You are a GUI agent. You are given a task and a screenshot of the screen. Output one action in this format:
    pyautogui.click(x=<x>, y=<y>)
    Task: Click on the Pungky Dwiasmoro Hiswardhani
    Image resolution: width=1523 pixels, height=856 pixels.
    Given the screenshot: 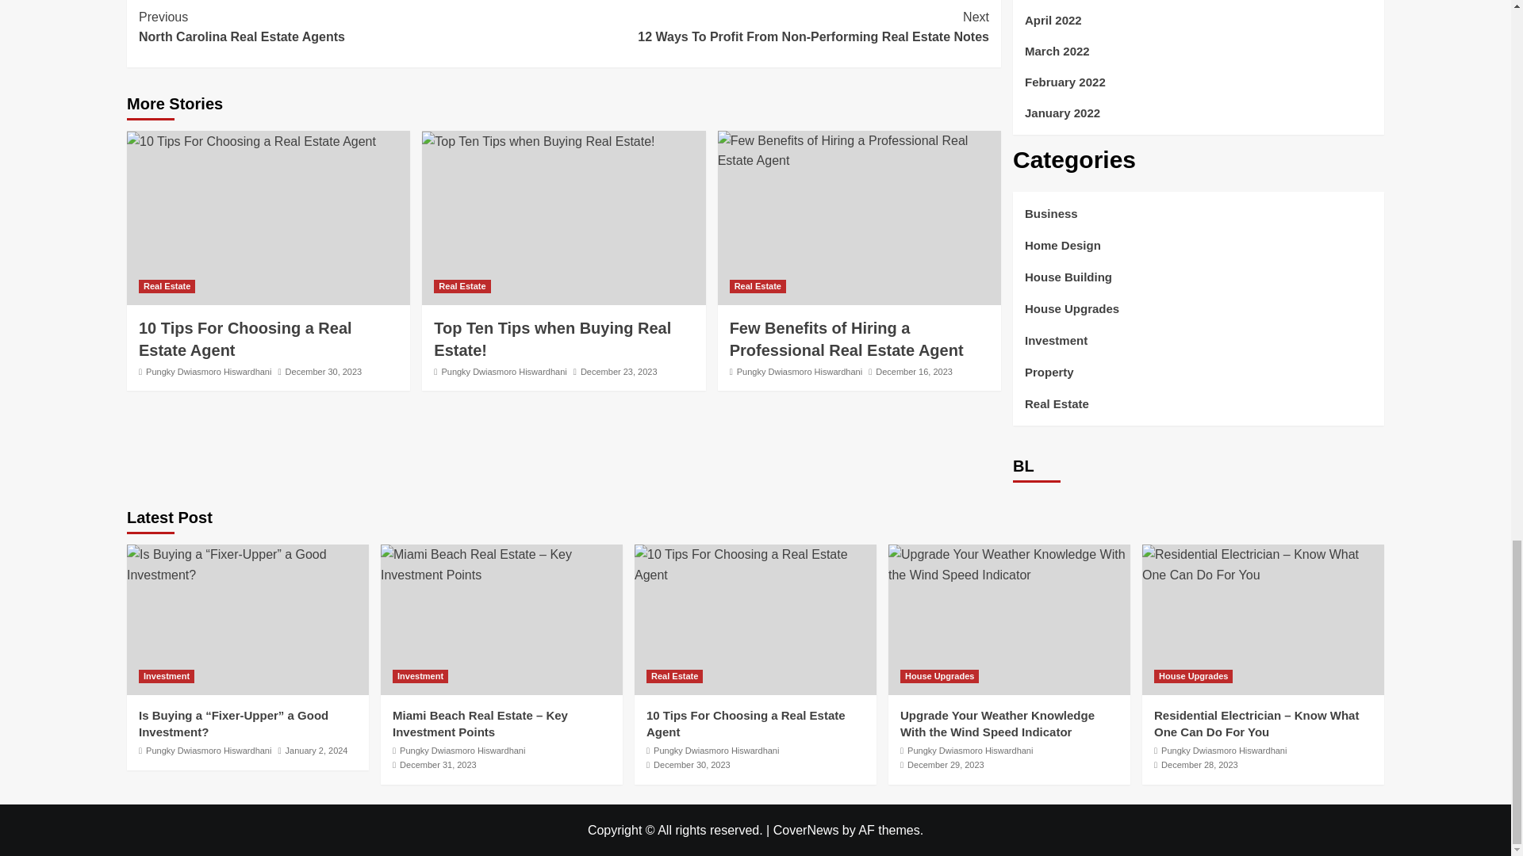 What is the action you would take?
    pyautogui.click(x=208, y=372)
    